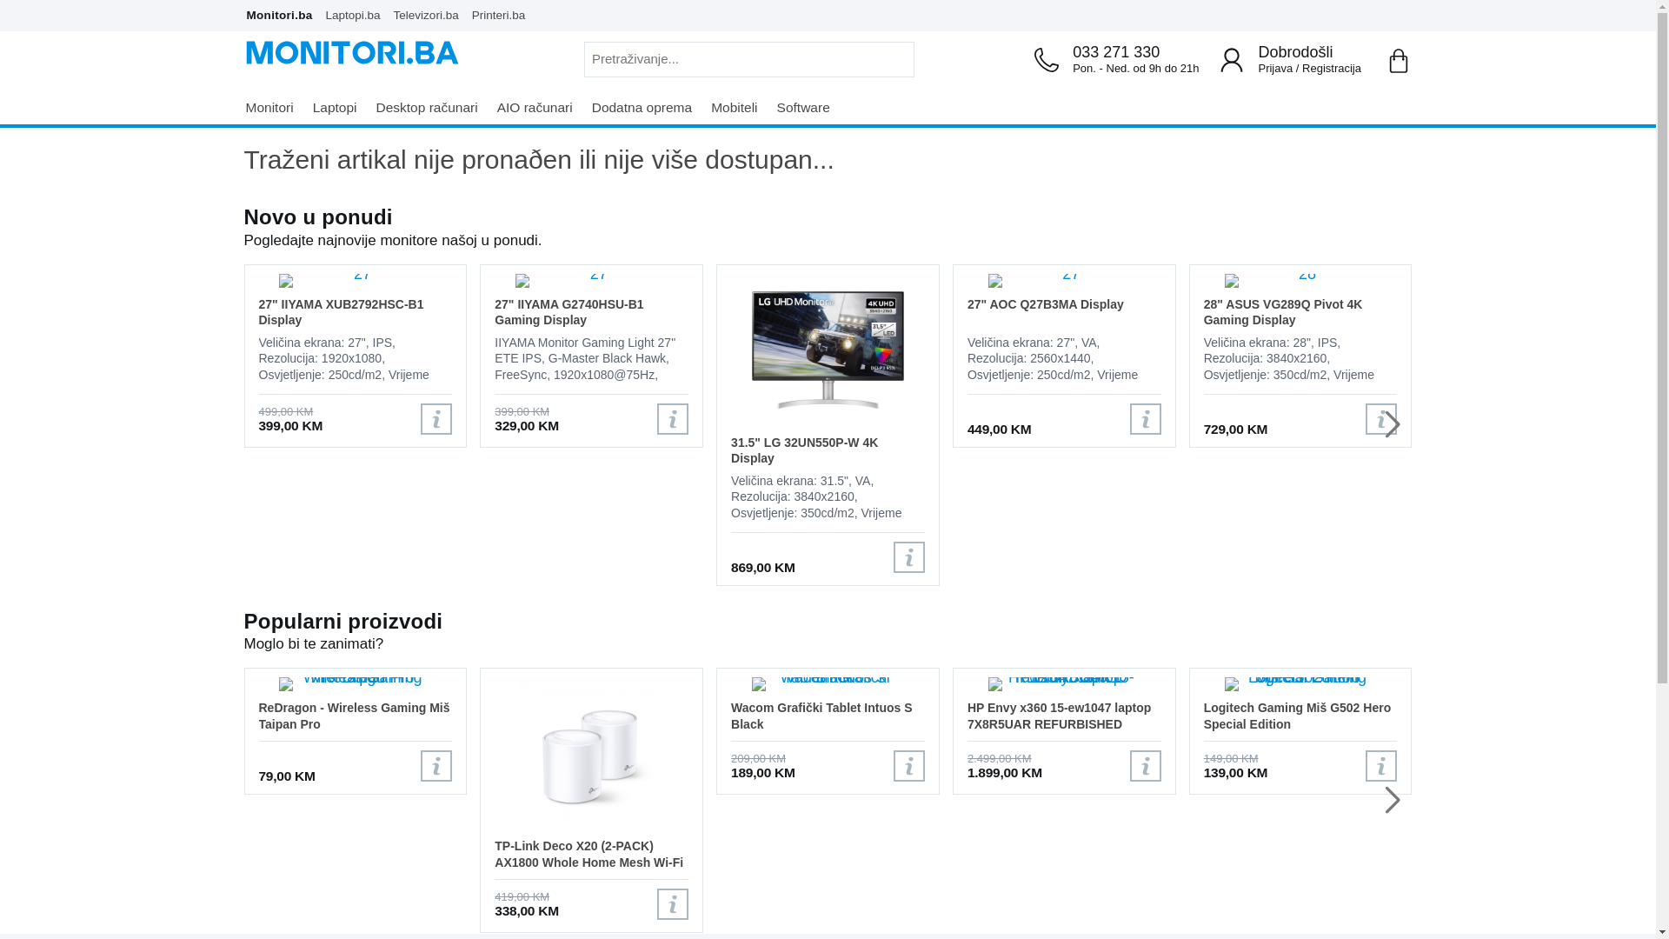 The width and height of the screenshot is (1669, 939). I want to click on 033 271 330, so click(1135, 52).